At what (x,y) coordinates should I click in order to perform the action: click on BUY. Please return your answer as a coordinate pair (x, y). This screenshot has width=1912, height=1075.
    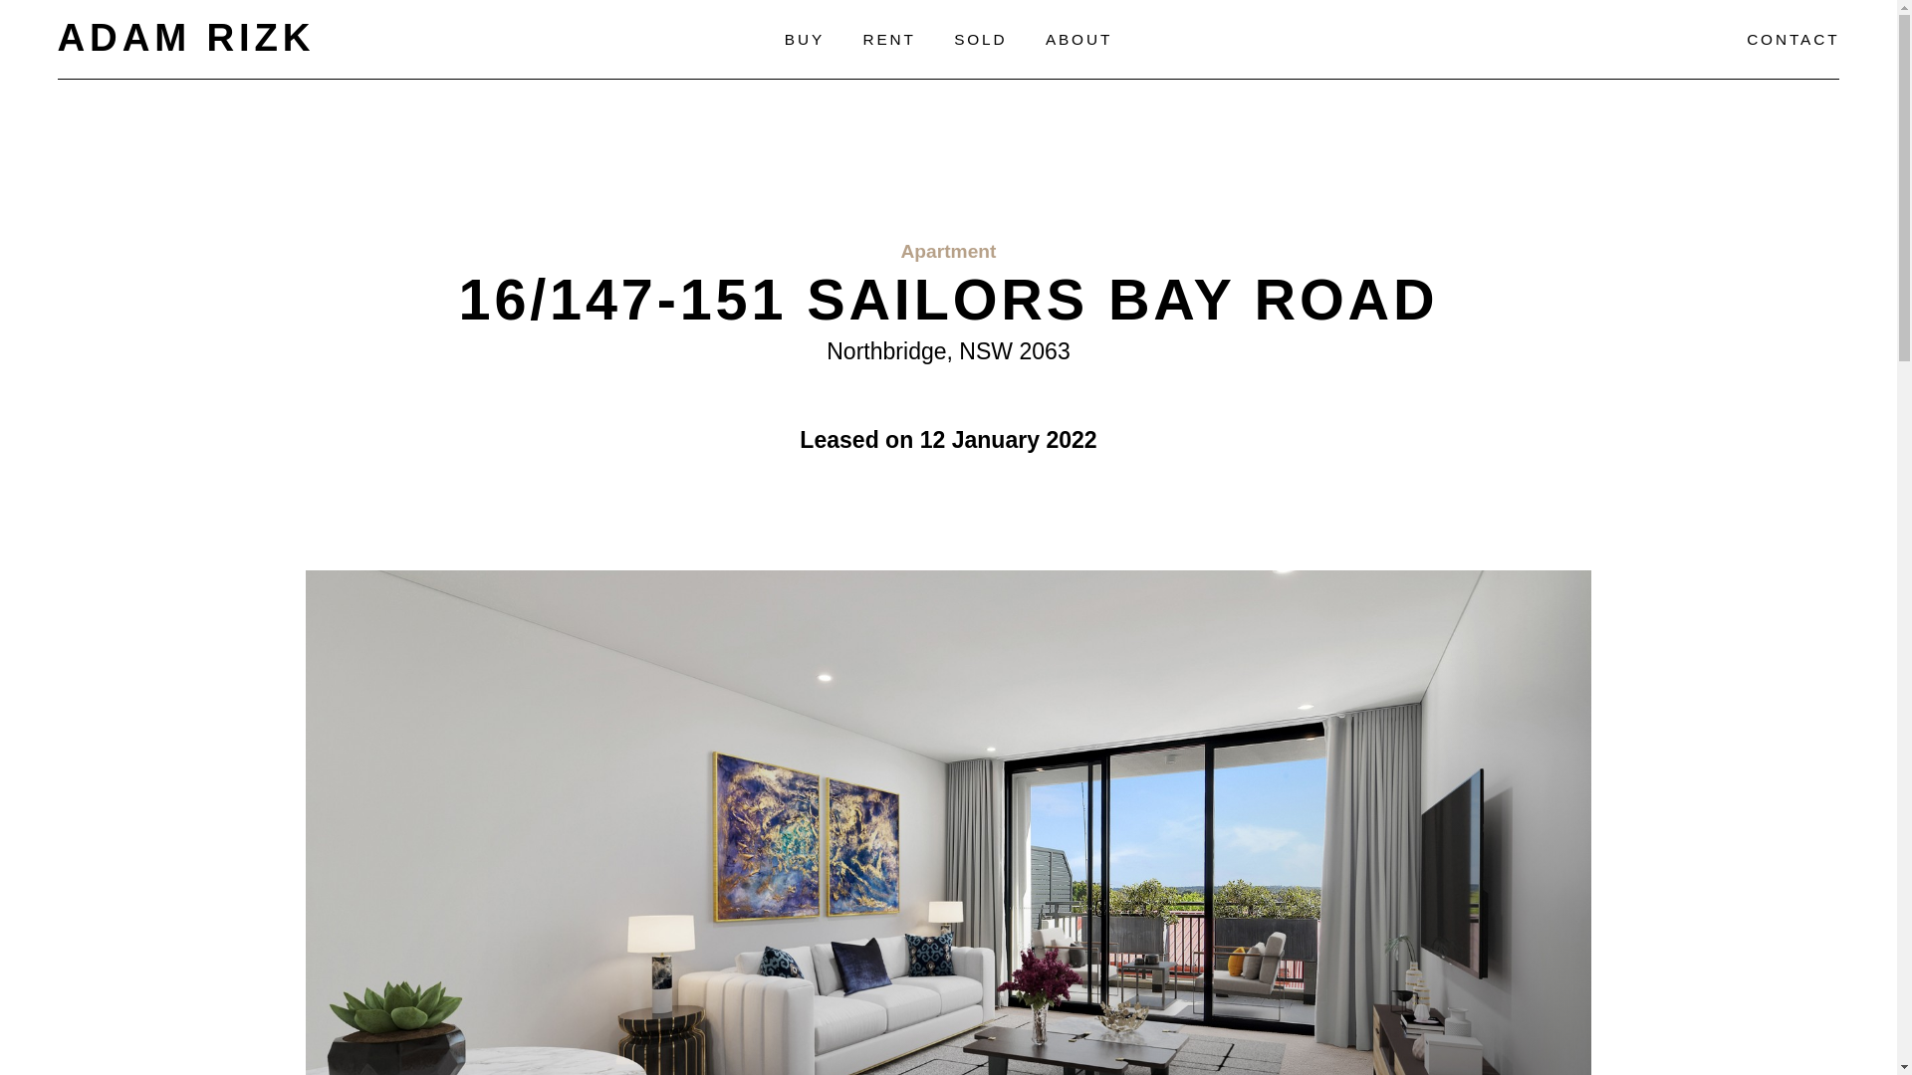
    Looking at the image, I should click on (805, 39).